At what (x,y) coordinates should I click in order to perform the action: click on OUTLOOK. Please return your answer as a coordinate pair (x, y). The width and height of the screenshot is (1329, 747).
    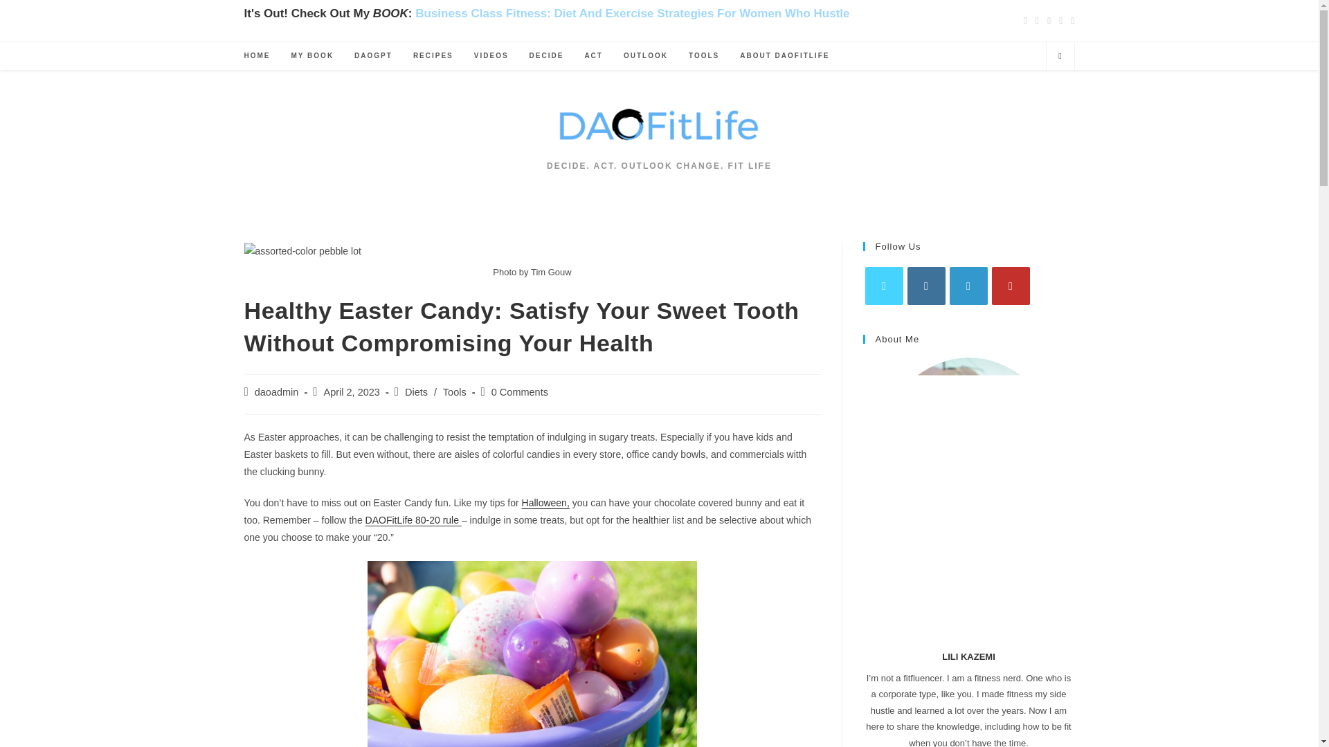
    Looking at the image, I should click on (645, 55).